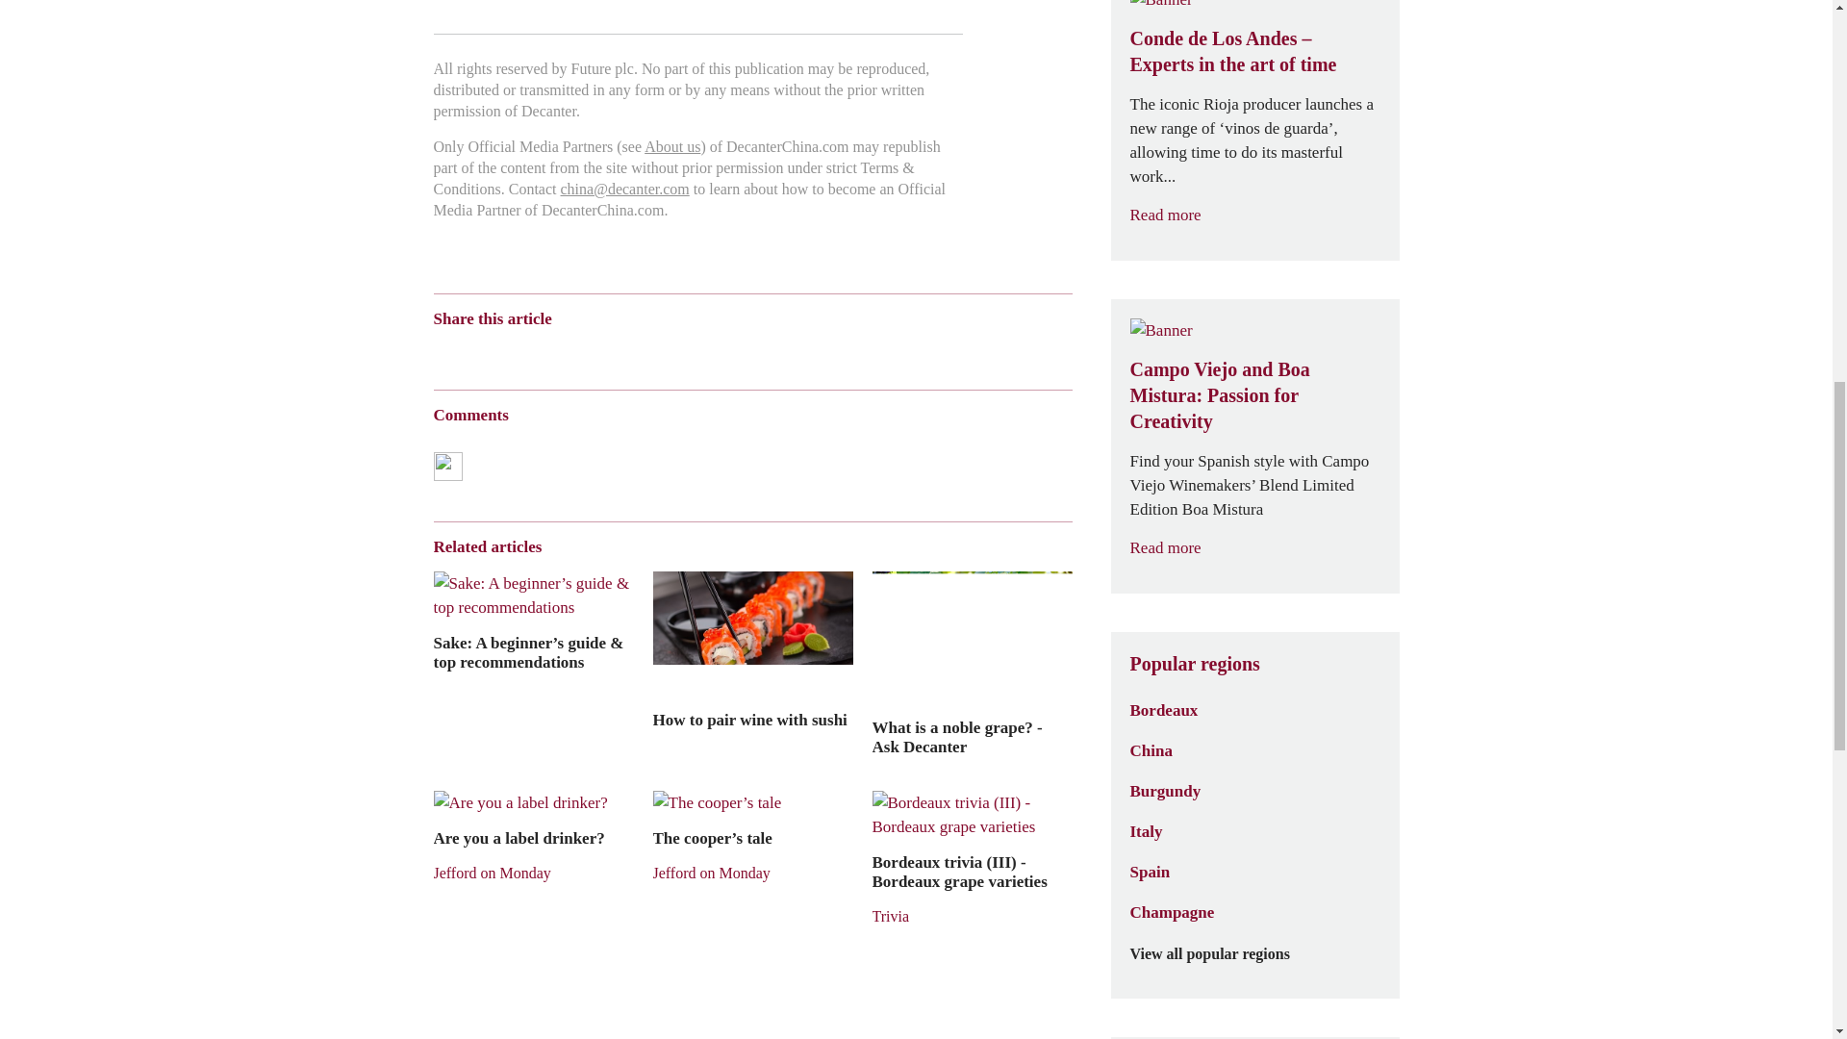 The height and width of the screenshot is (1039, 1847). I want to click on Weibo, so click(441, 352).